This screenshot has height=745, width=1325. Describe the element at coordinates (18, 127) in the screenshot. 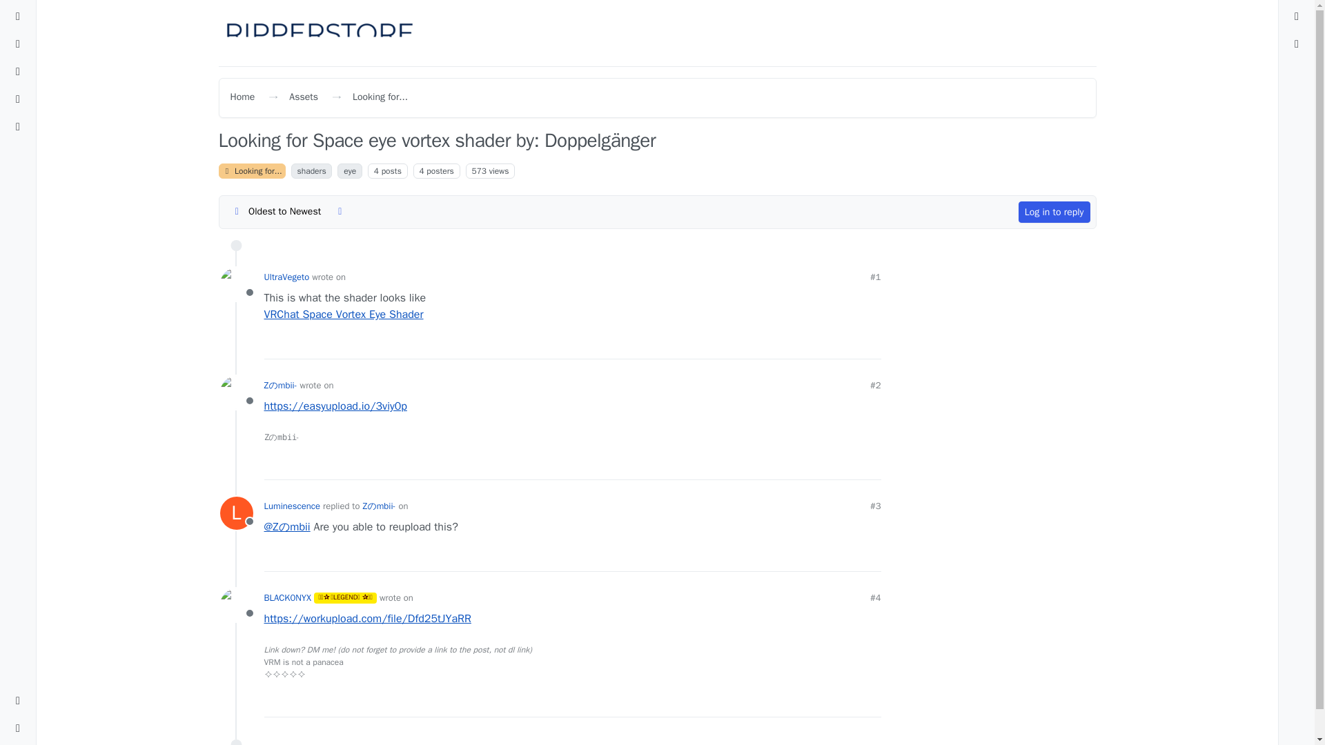

I see `Users` at that location.